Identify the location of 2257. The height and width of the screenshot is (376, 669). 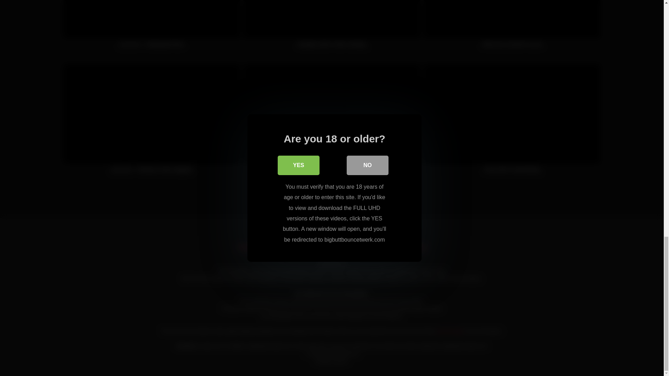
(386, 247).